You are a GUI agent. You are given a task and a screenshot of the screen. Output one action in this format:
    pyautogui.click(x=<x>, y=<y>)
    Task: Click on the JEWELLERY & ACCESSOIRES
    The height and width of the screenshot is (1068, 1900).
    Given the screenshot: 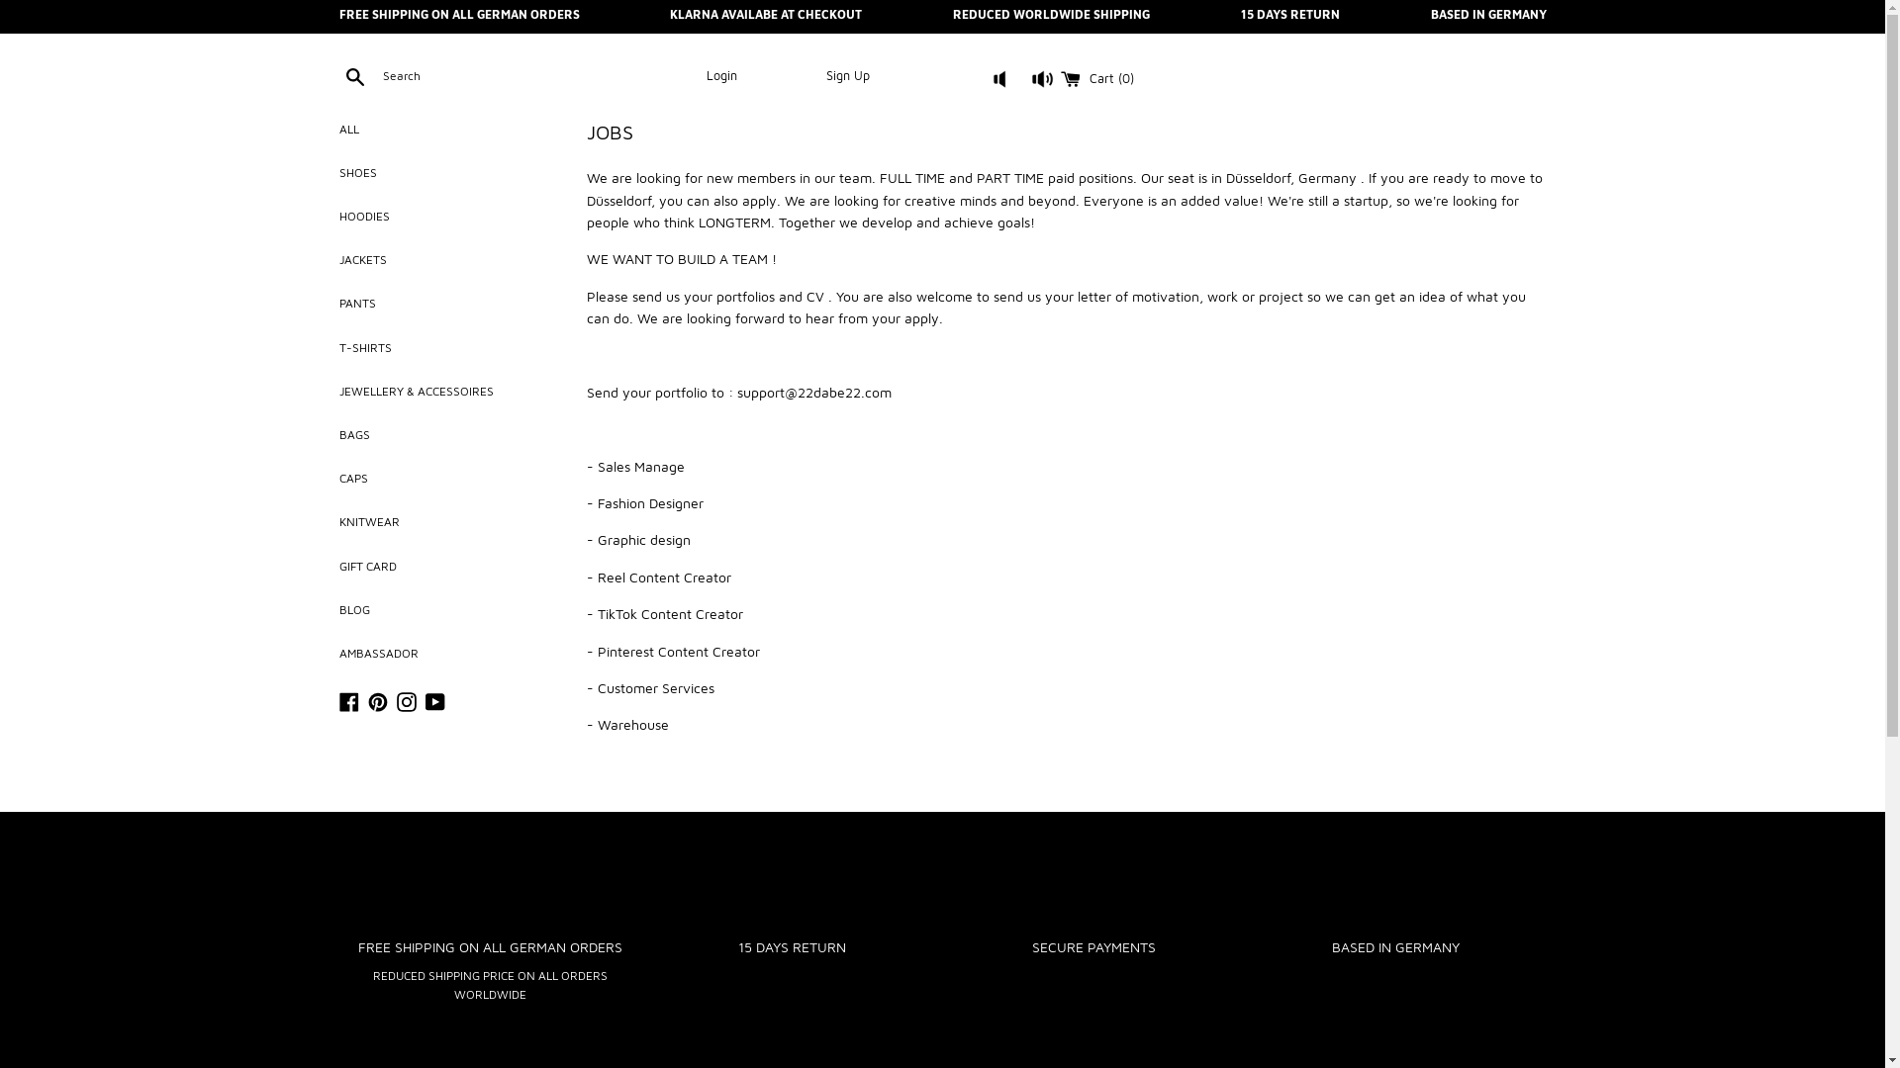 What is the action you would take?
    pyautogui.click(x=447, y=391)
    